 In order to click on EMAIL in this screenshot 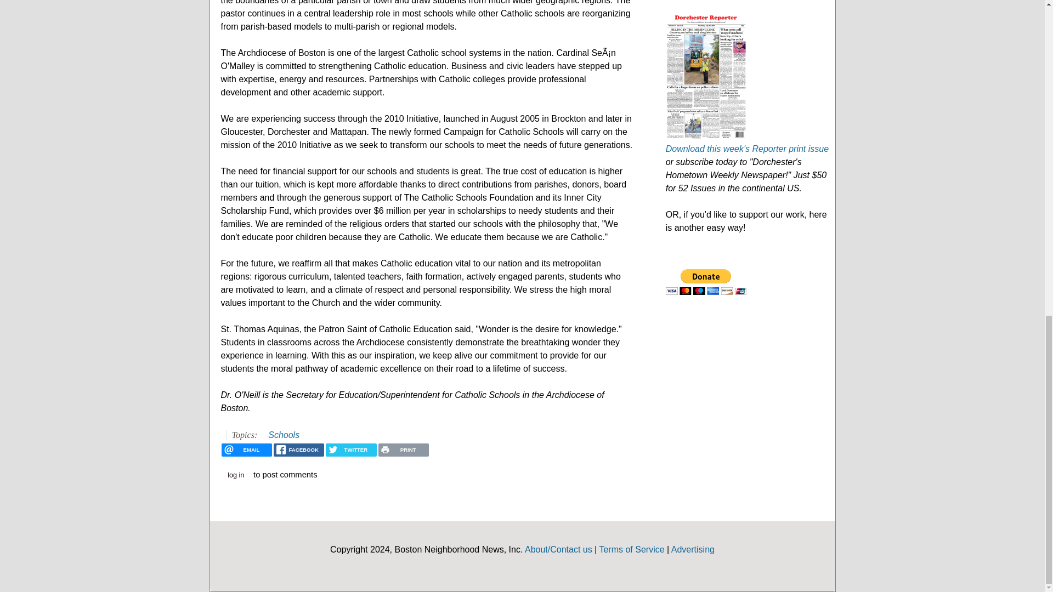, I will do `click(246, 449)`.